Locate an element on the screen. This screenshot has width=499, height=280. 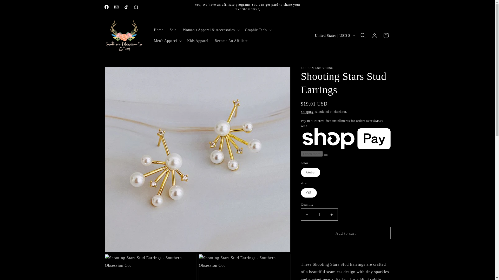
Skip to content is located at coordinates (16, 6).